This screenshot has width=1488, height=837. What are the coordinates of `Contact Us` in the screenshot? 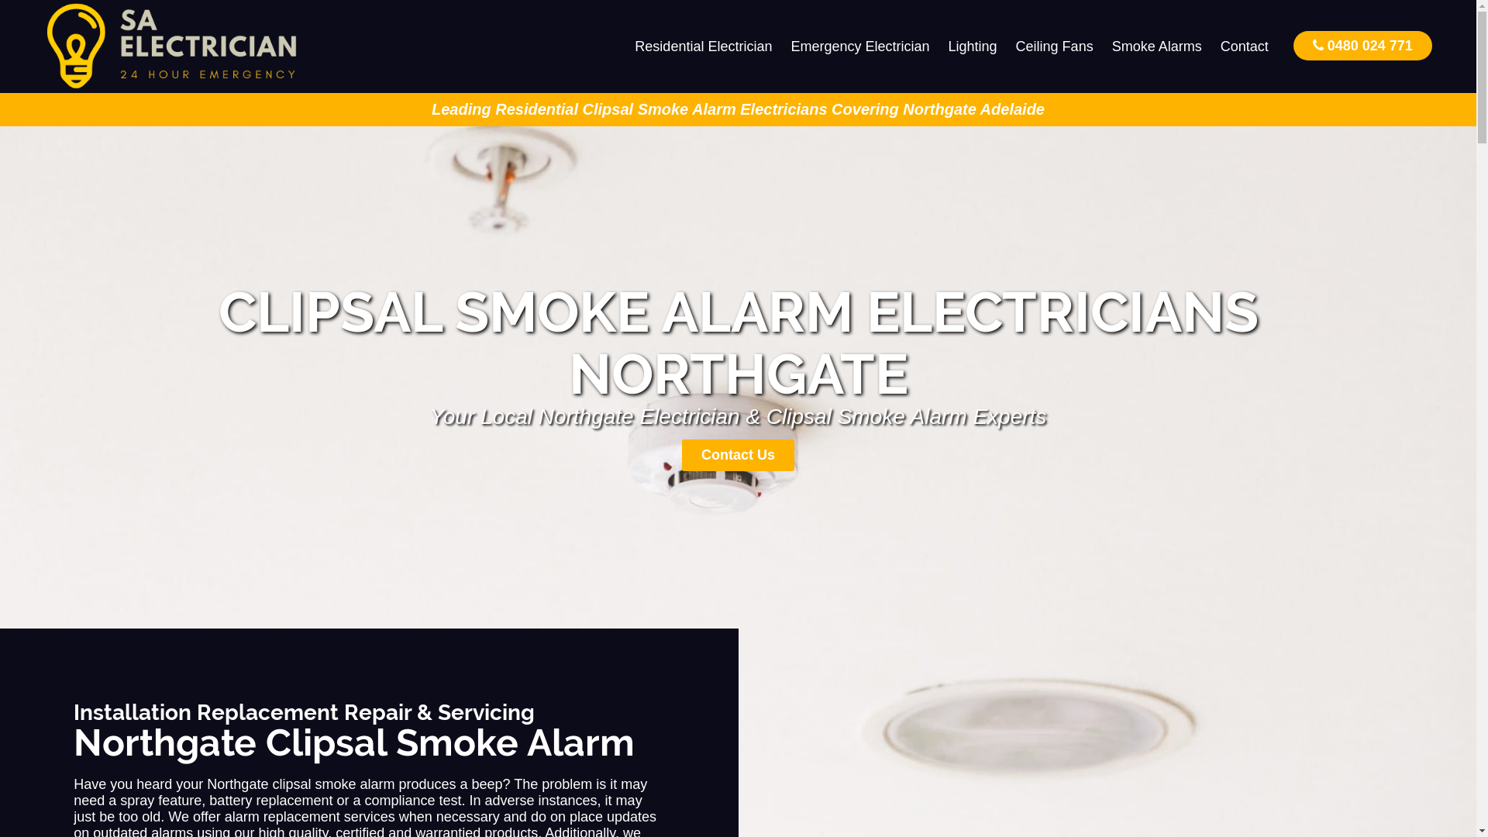 It's located at (738, 456).